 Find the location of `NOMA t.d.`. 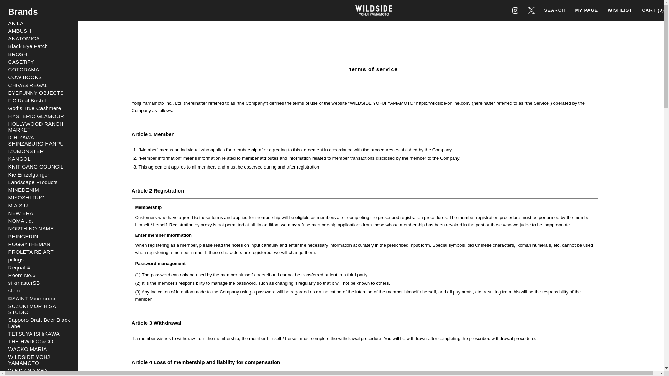

NOMA t.d. is located at coordinates (39, 221).